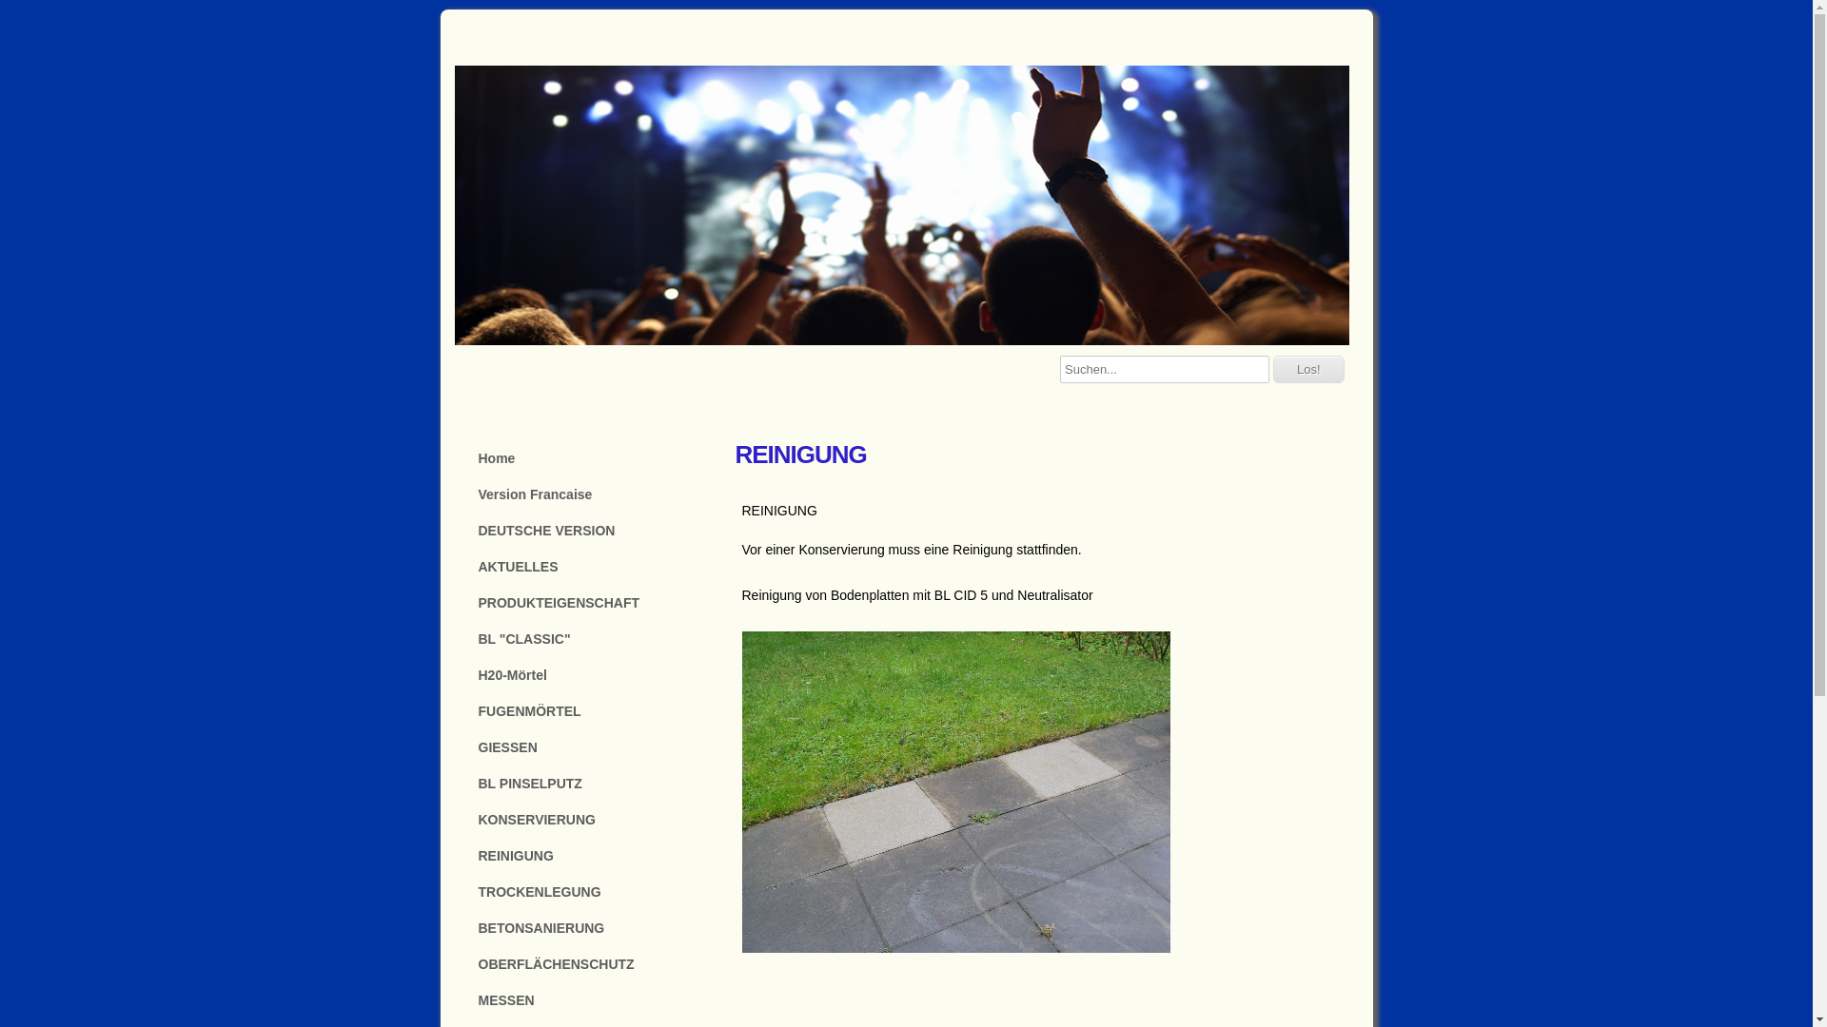 The width and height of the screenshot is (1827, 1027). Describe the element at coordinates (592, 747) in the screenshot. I see `GIESSEN` at that location.